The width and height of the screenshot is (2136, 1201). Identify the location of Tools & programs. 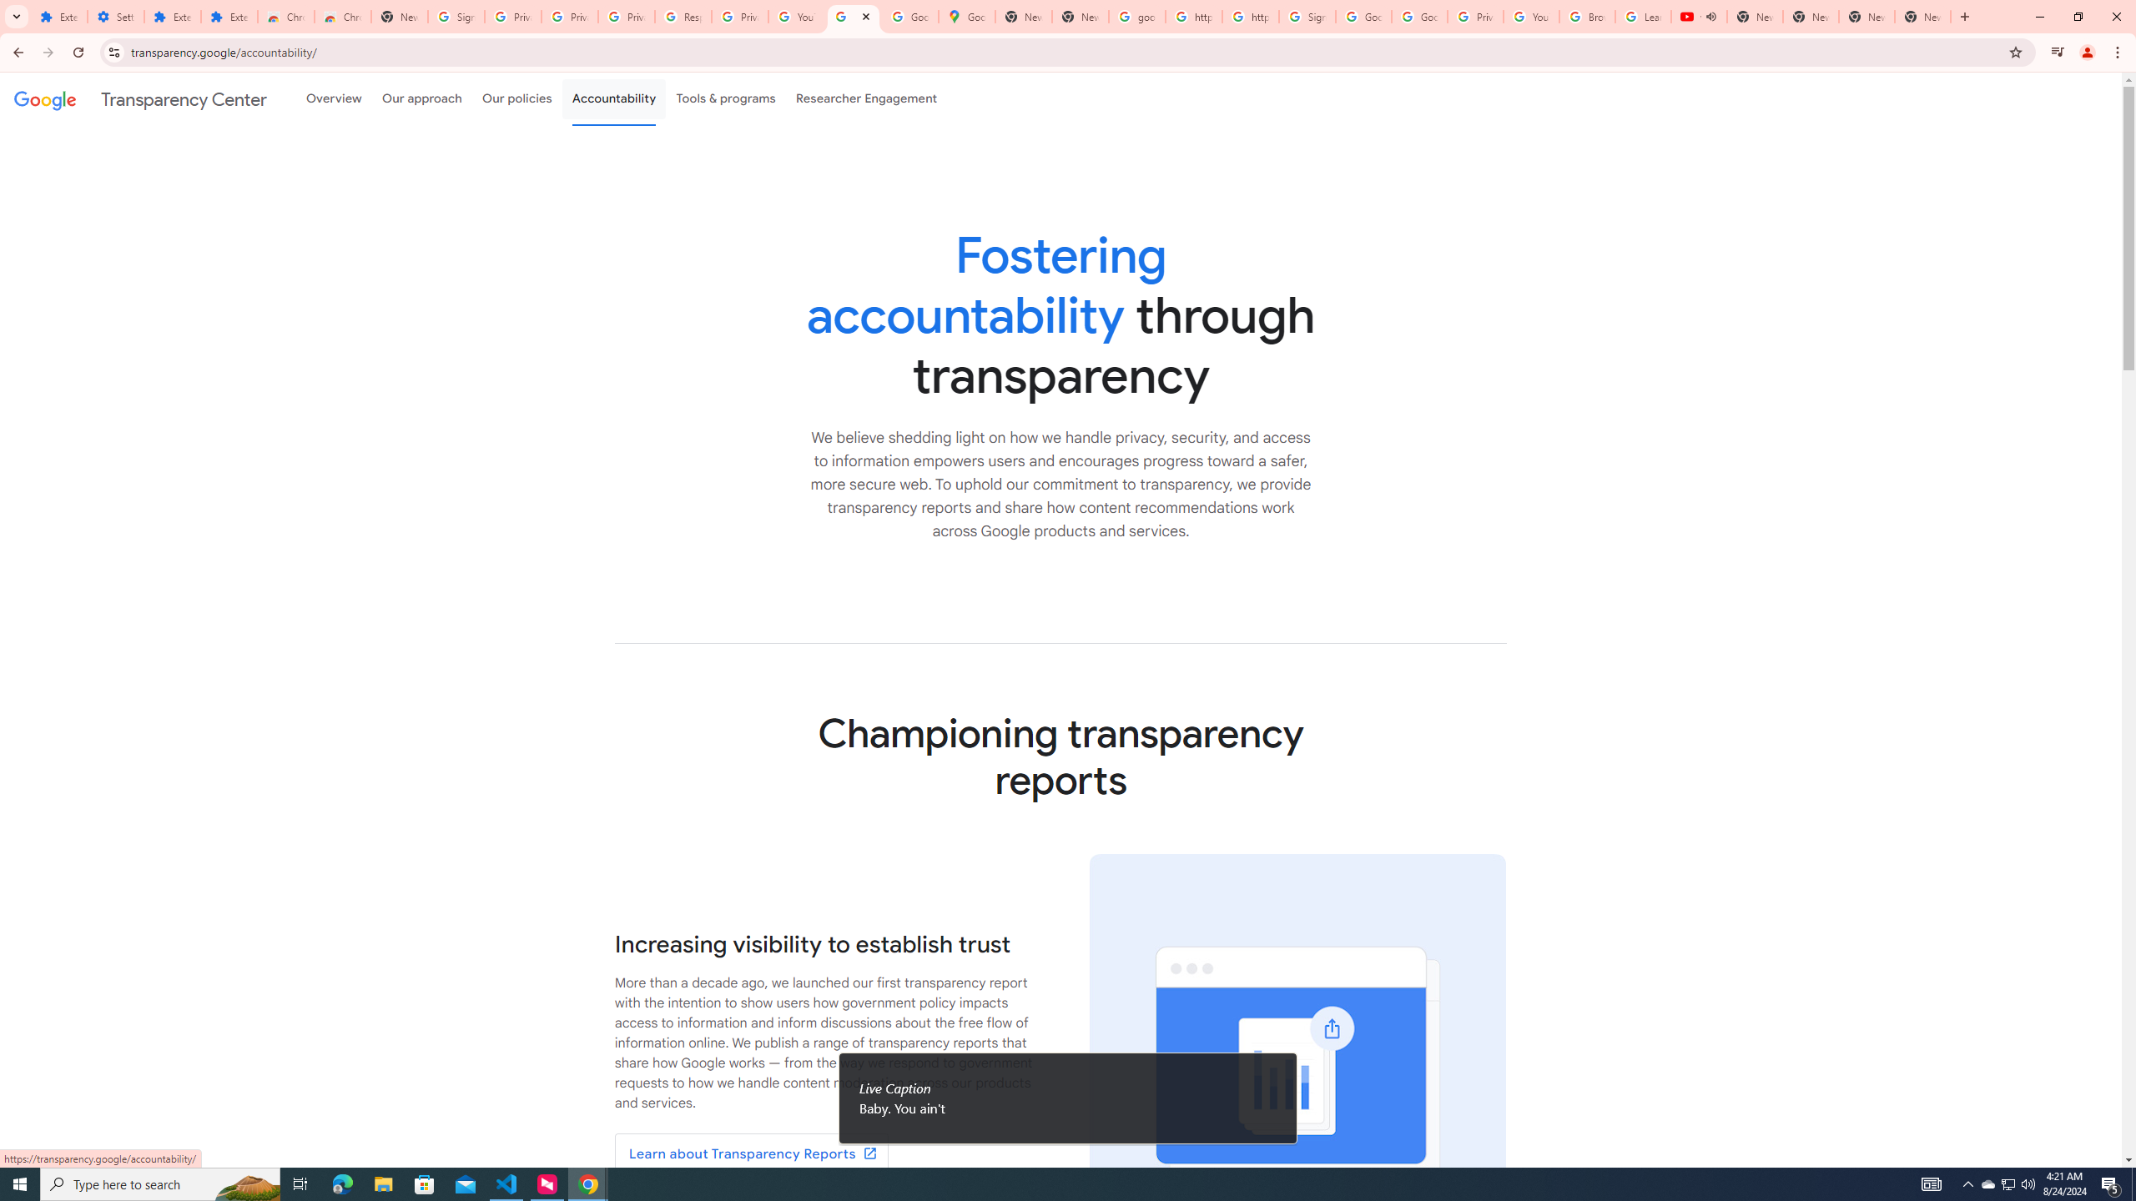
(726, 98).